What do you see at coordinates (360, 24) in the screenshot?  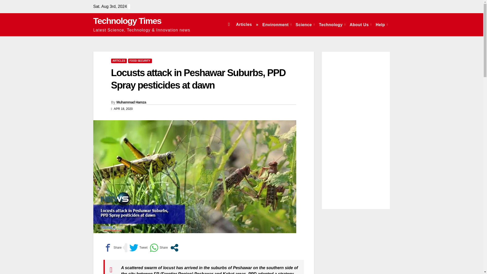 I see `About Us` at bounding box center [360, 24].